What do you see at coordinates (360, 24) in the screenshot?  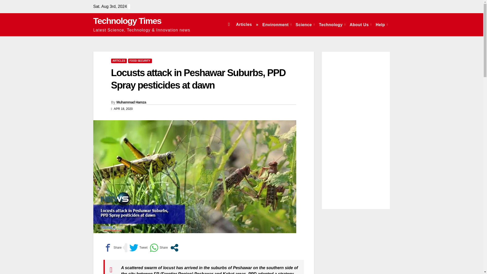 I see `About Us` at bounding box center [360, 24].